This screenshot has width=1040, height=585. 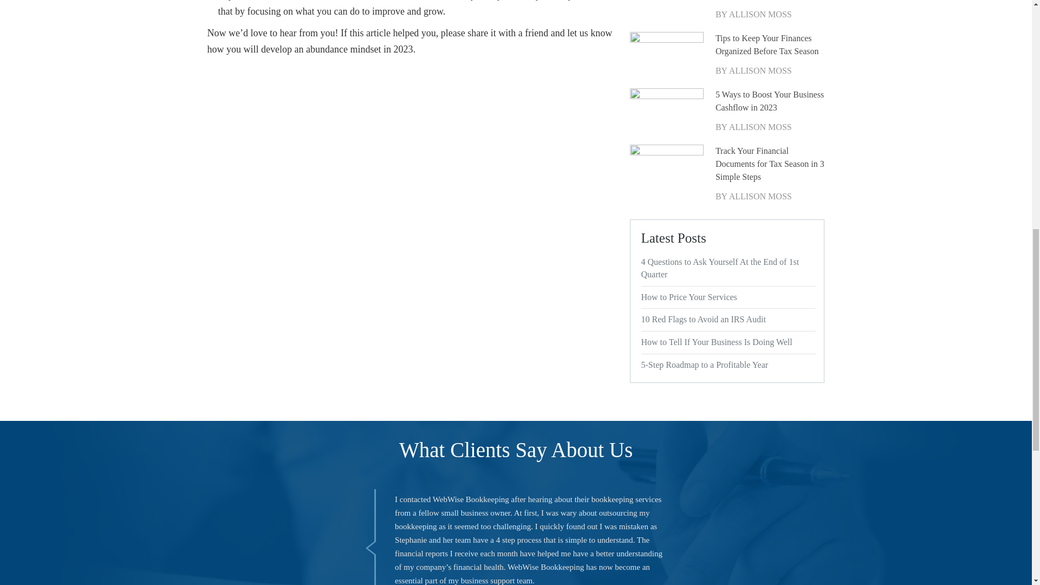 I want to click on 5 Ways to Boost Your Business Cashflow in 2023, so click(x=770, y=101).